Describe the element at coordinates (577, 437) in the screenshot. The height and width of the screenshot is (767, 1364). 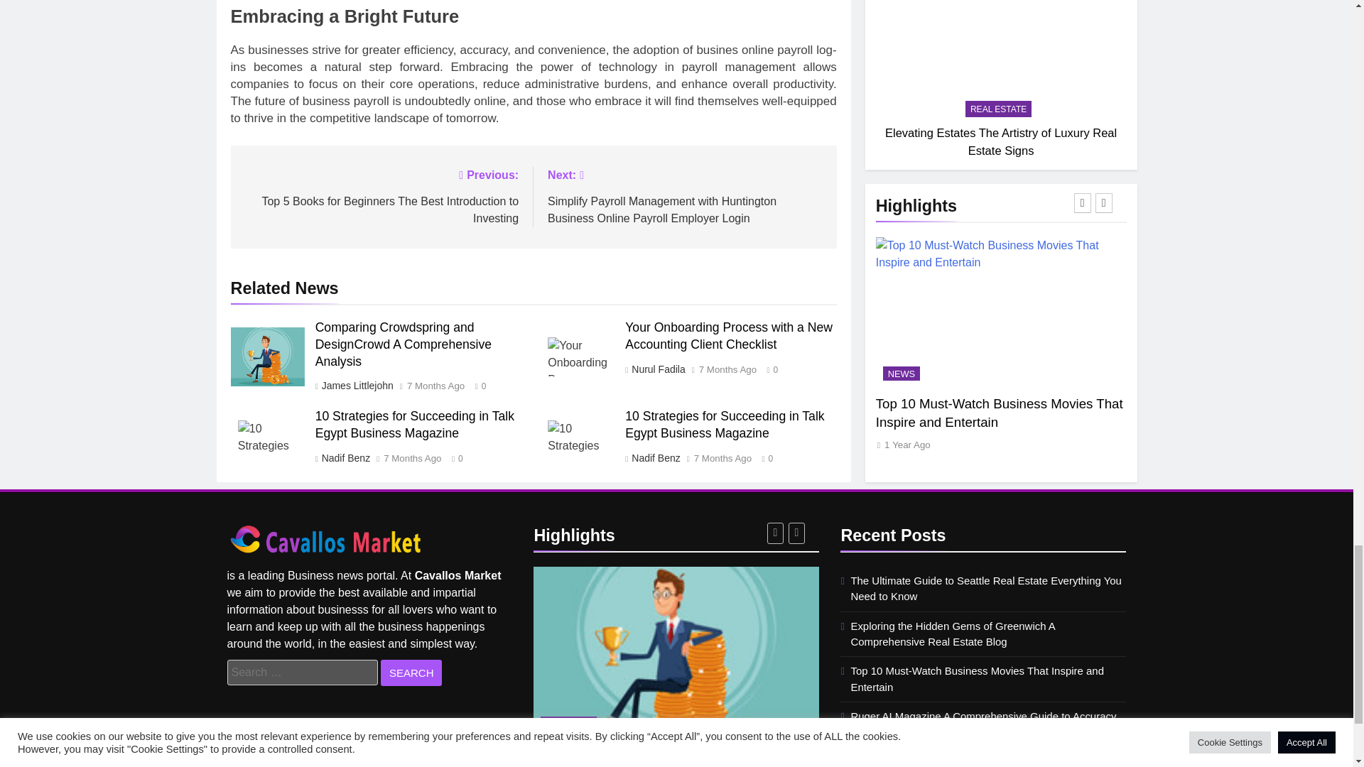
I see `10 Strategies for Succeeding in Talk Egypt Business Magazine` at that location.